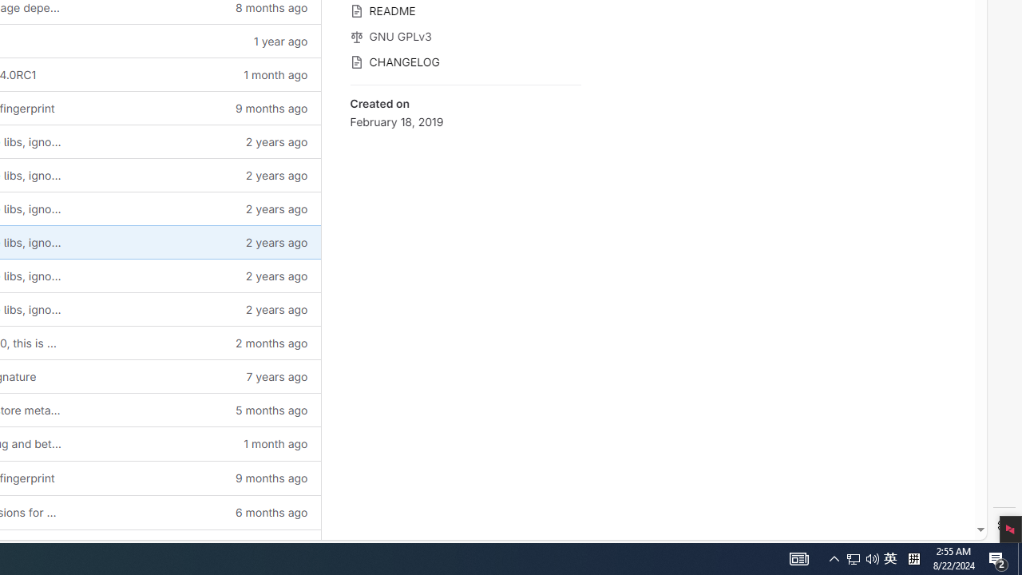  What do you see at coordinates (356, 61) in the screenshot?
I see `Class: s16 icon gl-mr-3 gl-text-gray-500` at bounding box center [356, 61].